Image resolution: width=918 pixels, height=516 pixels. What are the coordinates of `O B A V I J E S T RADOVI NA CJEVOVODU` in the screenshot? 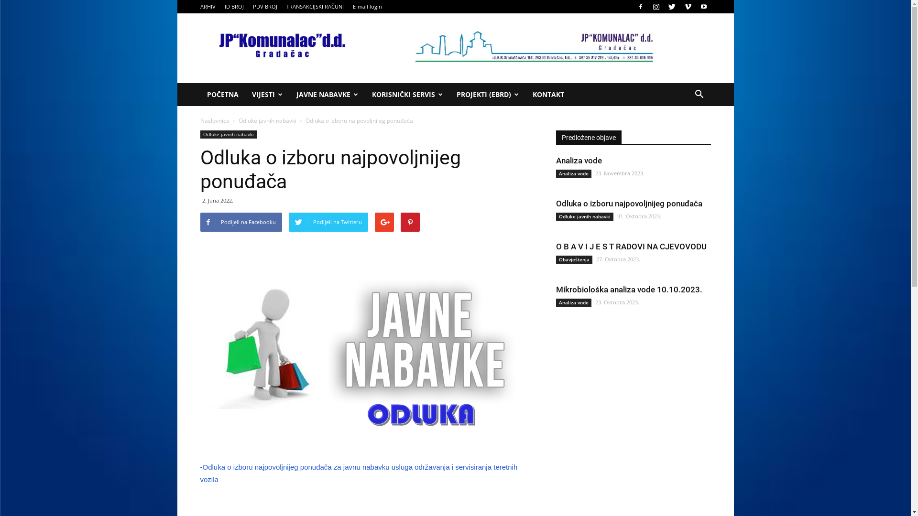 It's located at (631, 247).